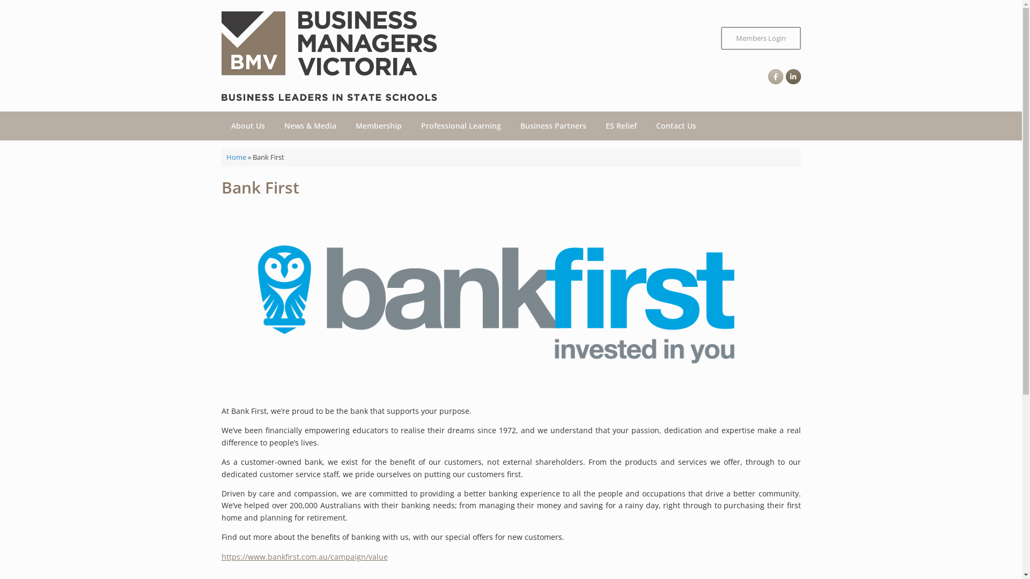 Image resolution: width=1030 pixels, height=579 pixels. Describe the element at coordinates (761, 39) in the screenshot. I see `Members Login` at that location.